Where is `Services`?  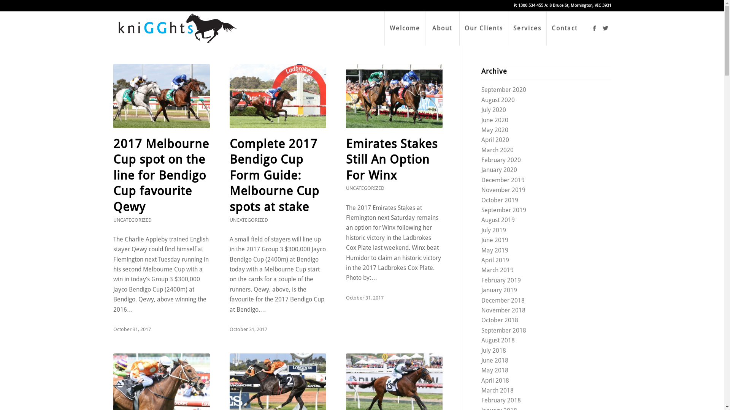 Services is located at coordinates (527, 28).